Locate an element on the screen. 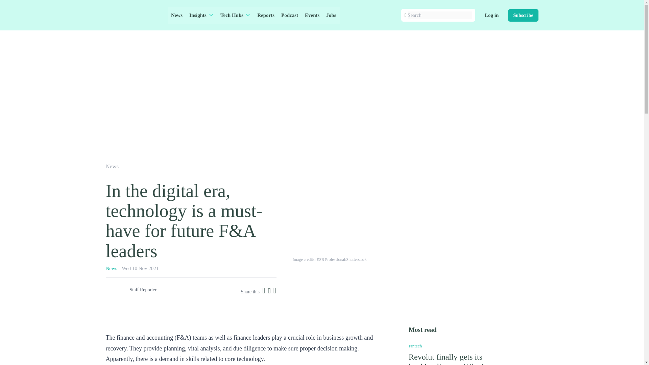  Reports is located at coordinates (266, 15).